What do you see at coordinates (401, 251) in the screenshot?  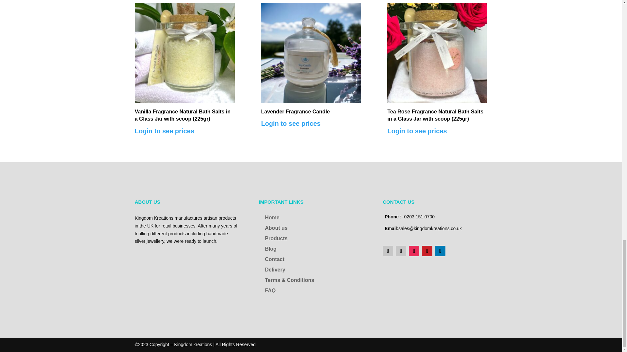 I see `Follow on Twitter` at bounding box center [401, 251].